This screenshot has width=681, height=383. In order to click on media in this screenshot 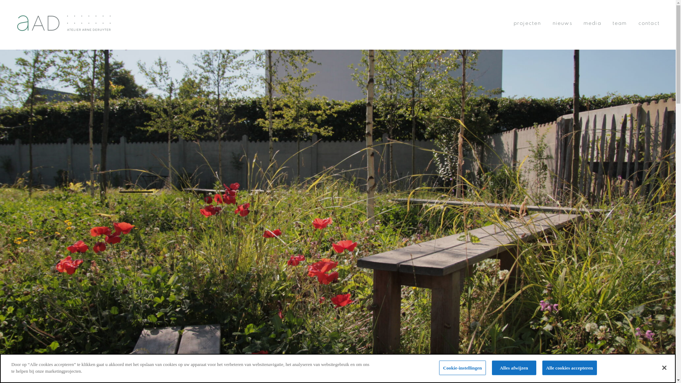, I will do `click(592, 23)`.